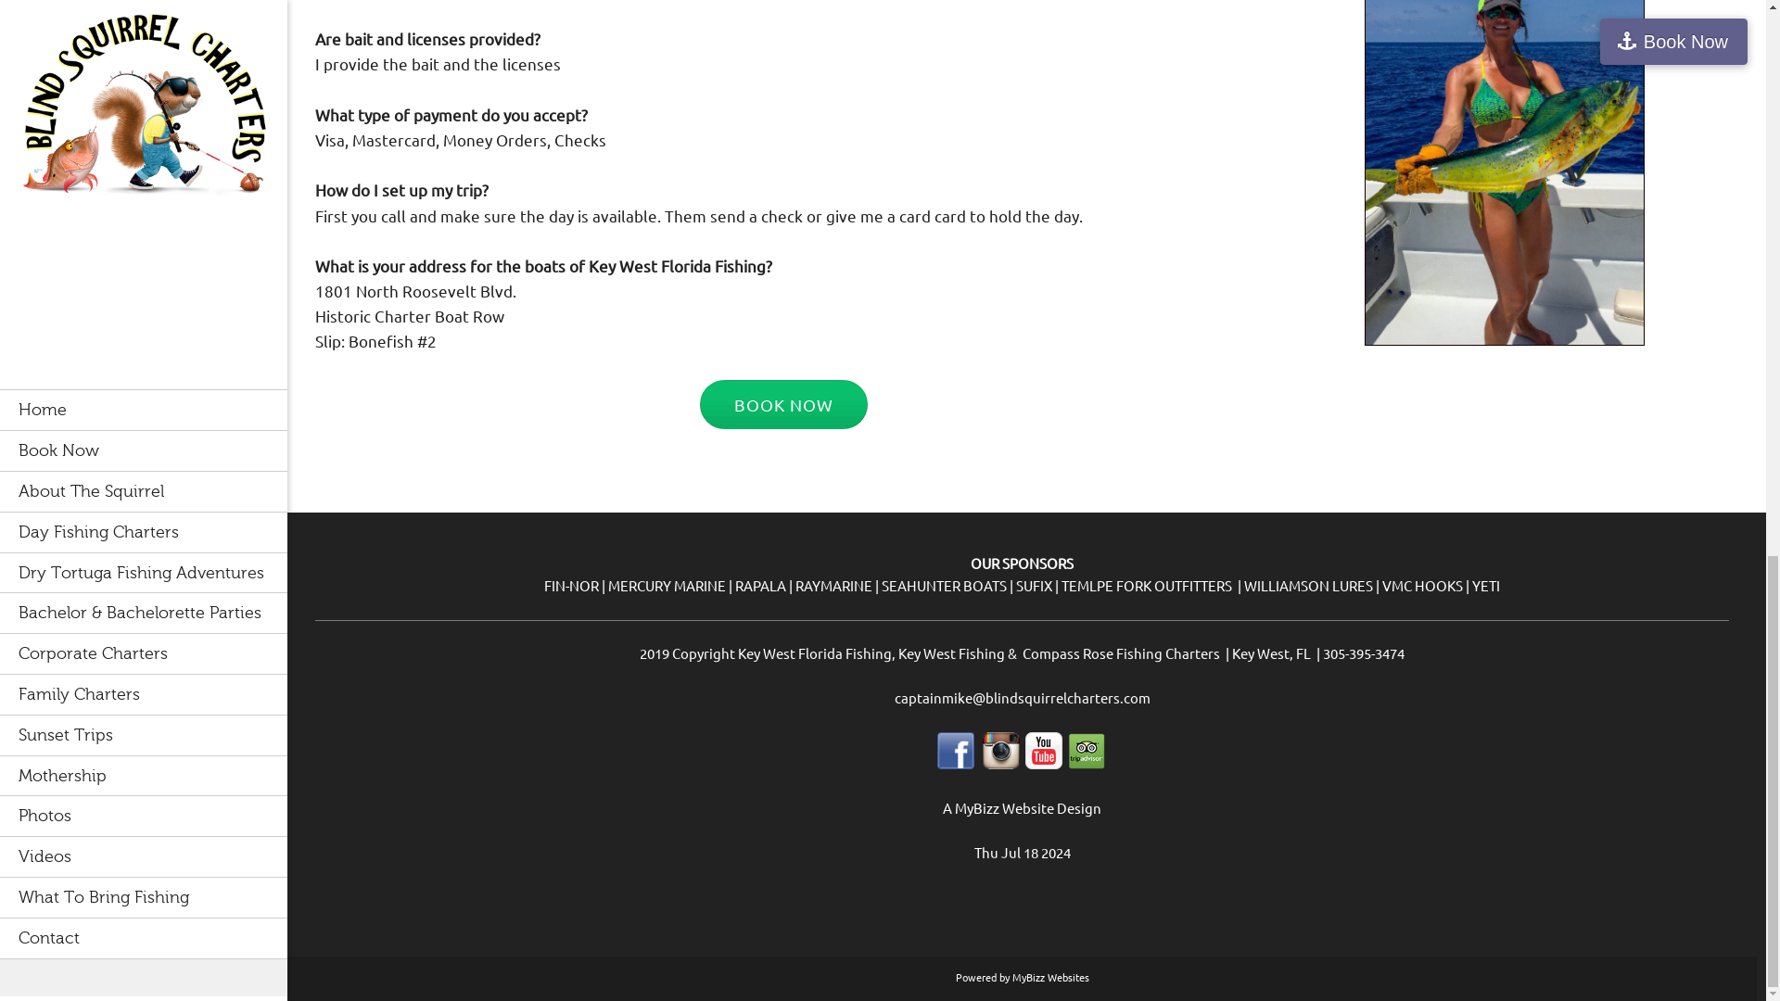 The width and height of the screenshot is (1780, 1001). What do you see at coordinates (571, 586) in the screenshot?
I see `FIN-NOR` at bounding box center [571, 586].